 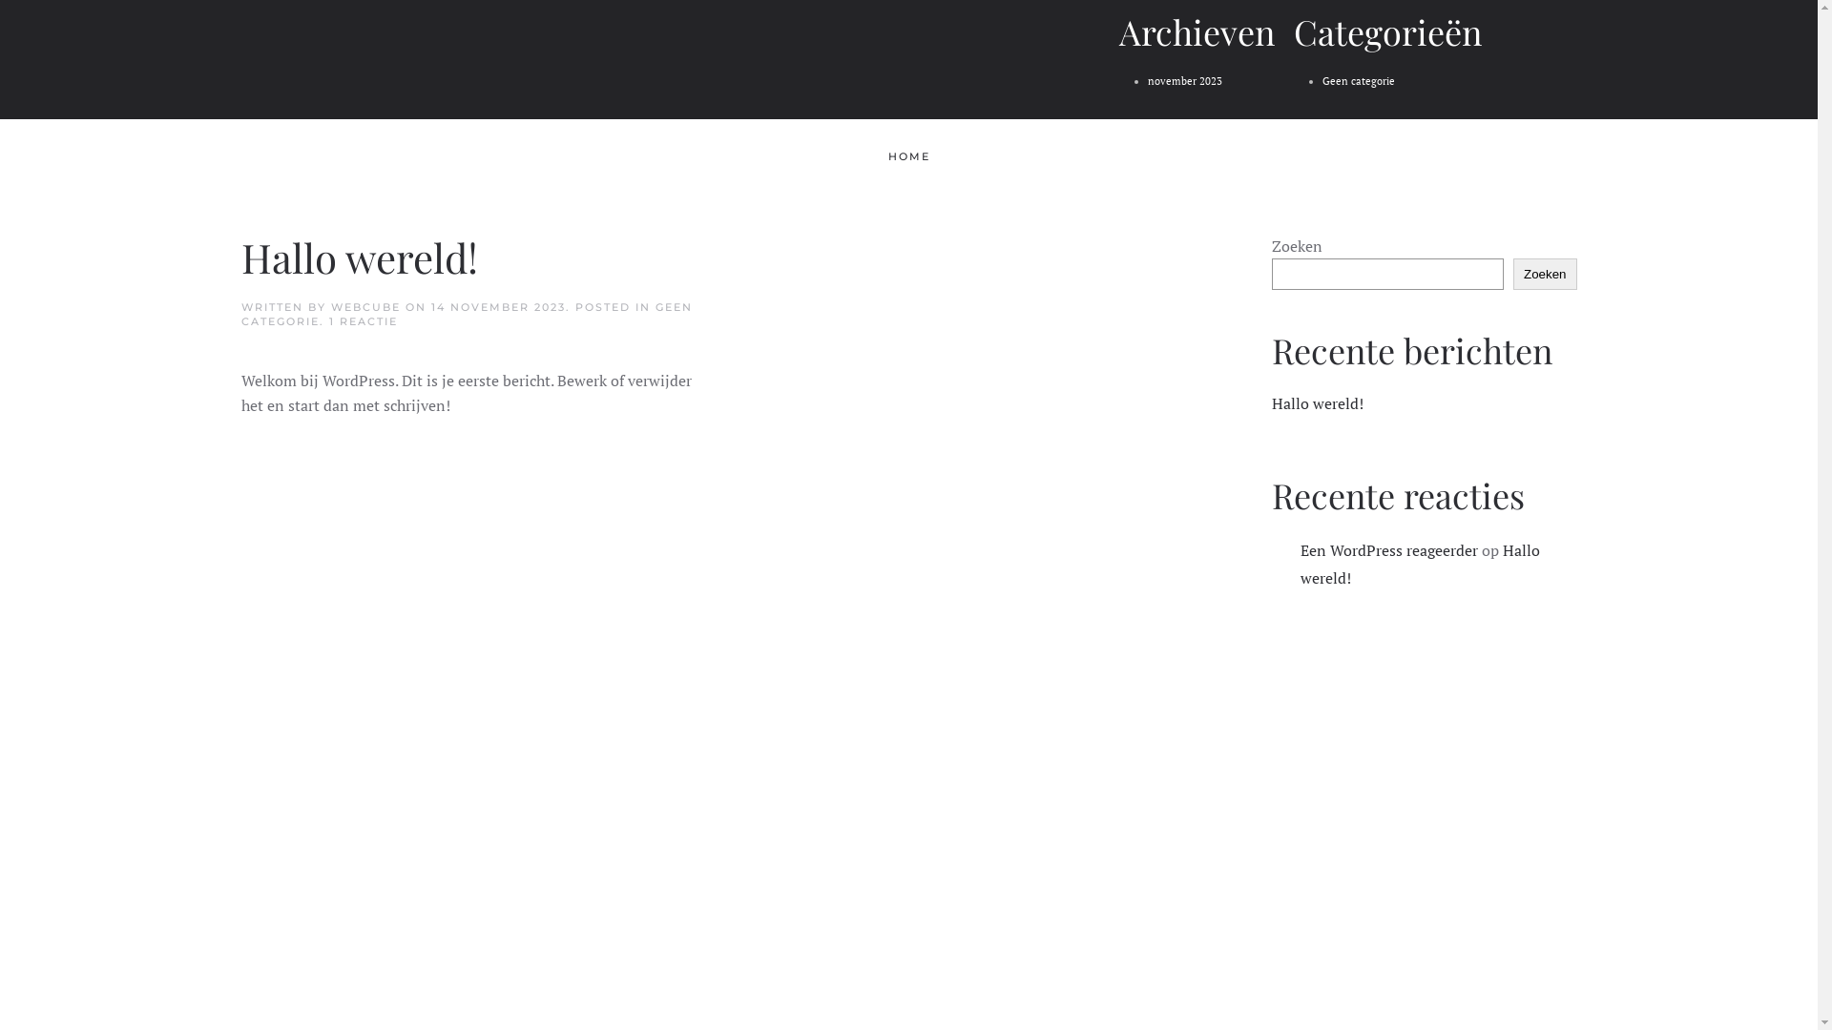 What do you see at coordinates (466, 315) in the screenshot?
I see `GEEN CATEGORIE` at bounding box center [466, 315].